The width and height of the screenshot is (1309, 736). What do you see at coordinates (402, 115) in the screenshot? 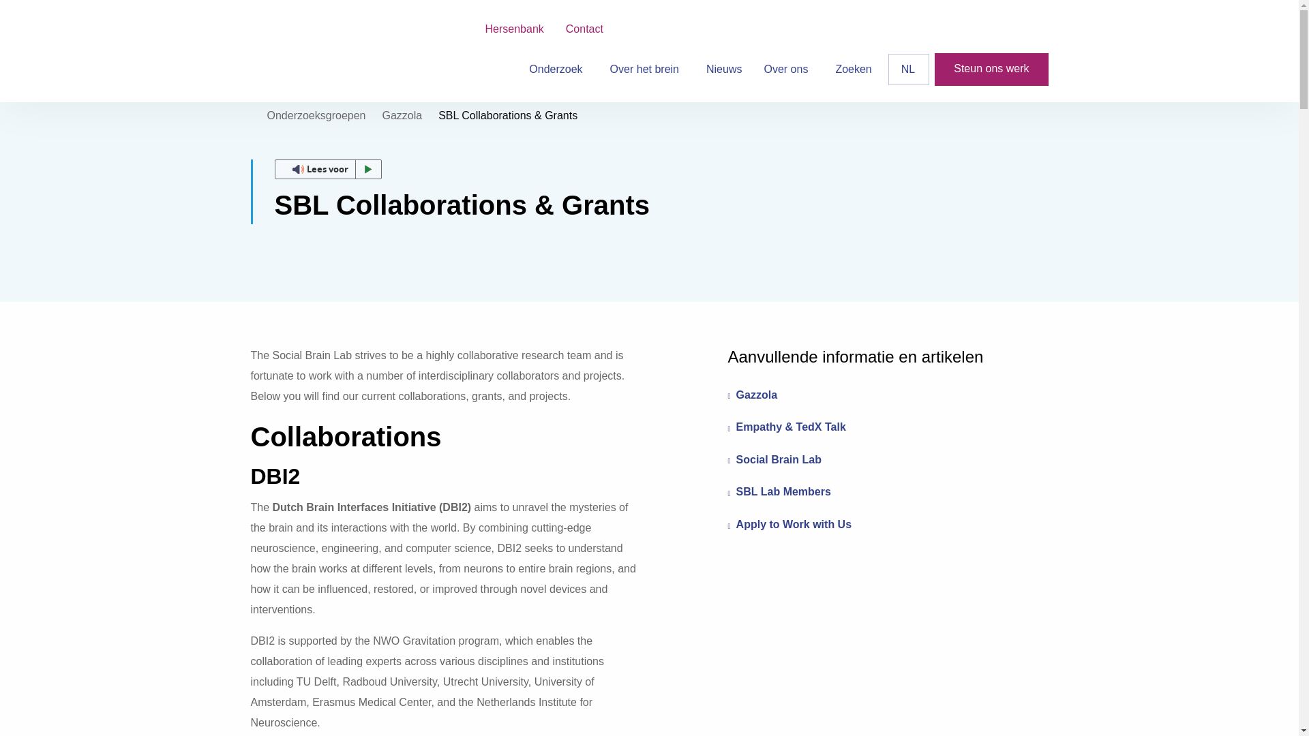
I see `Ga naar Gazzola.` at bounding box center [402, 115].